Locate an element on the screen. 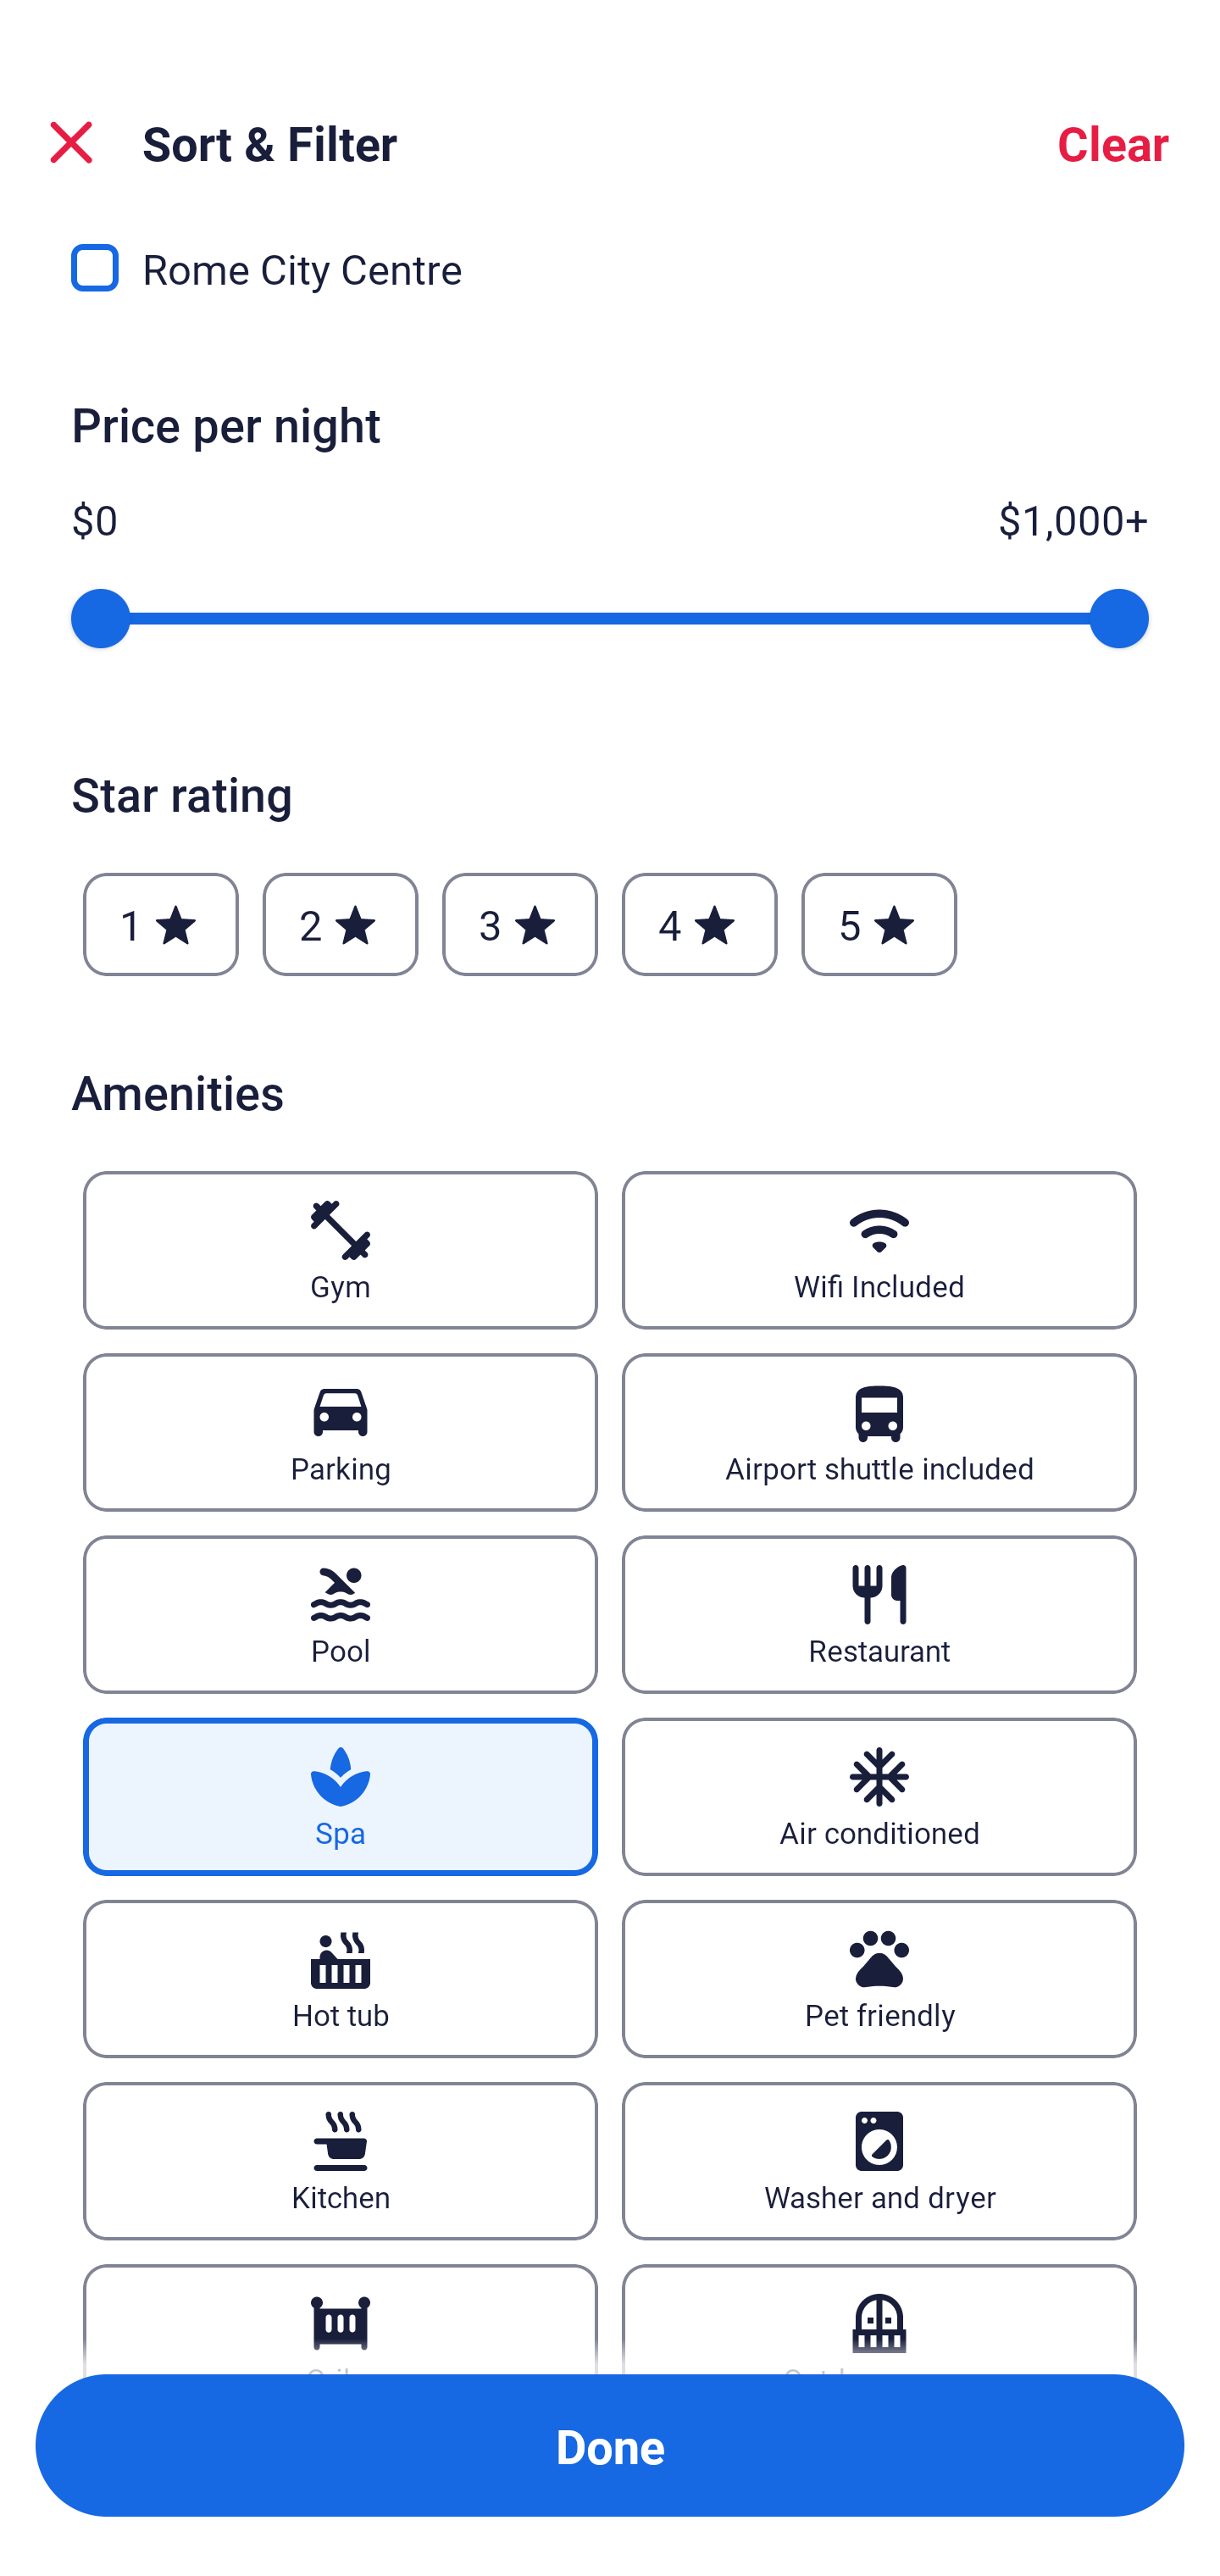 This screenshot has height=2576, width=1220. Apply and close Sort and Filter Done is located at coordinates (610, 2446).